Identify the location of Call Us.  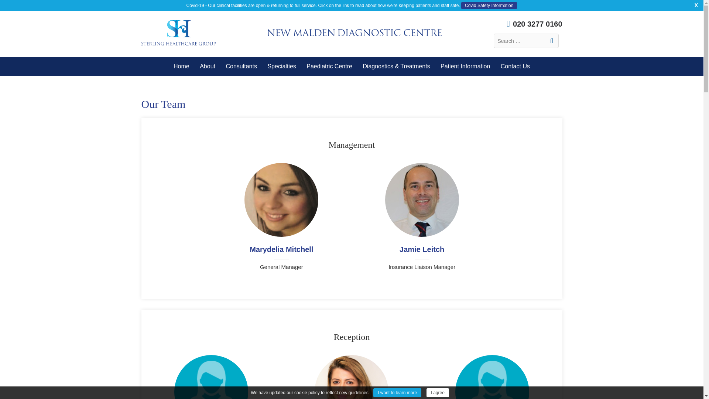
(528, 24).